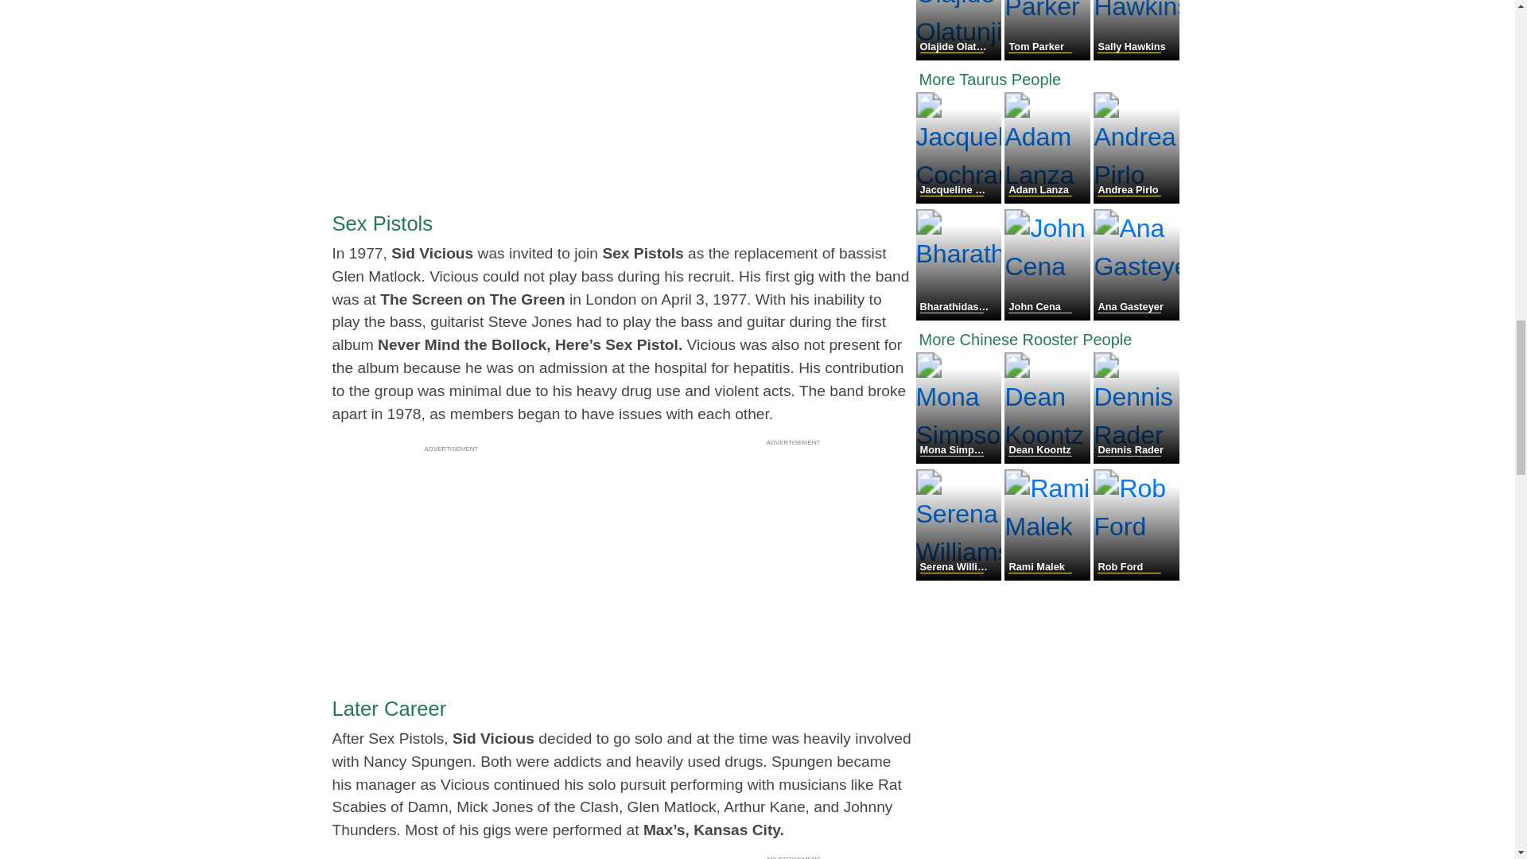 Image resolution: width=1527 pixels, height=859 pixels. What do you see at coordinates (1136, 56) in the screenshot?
I see `Sally Hawkins` at bounding box center [1136, 56].